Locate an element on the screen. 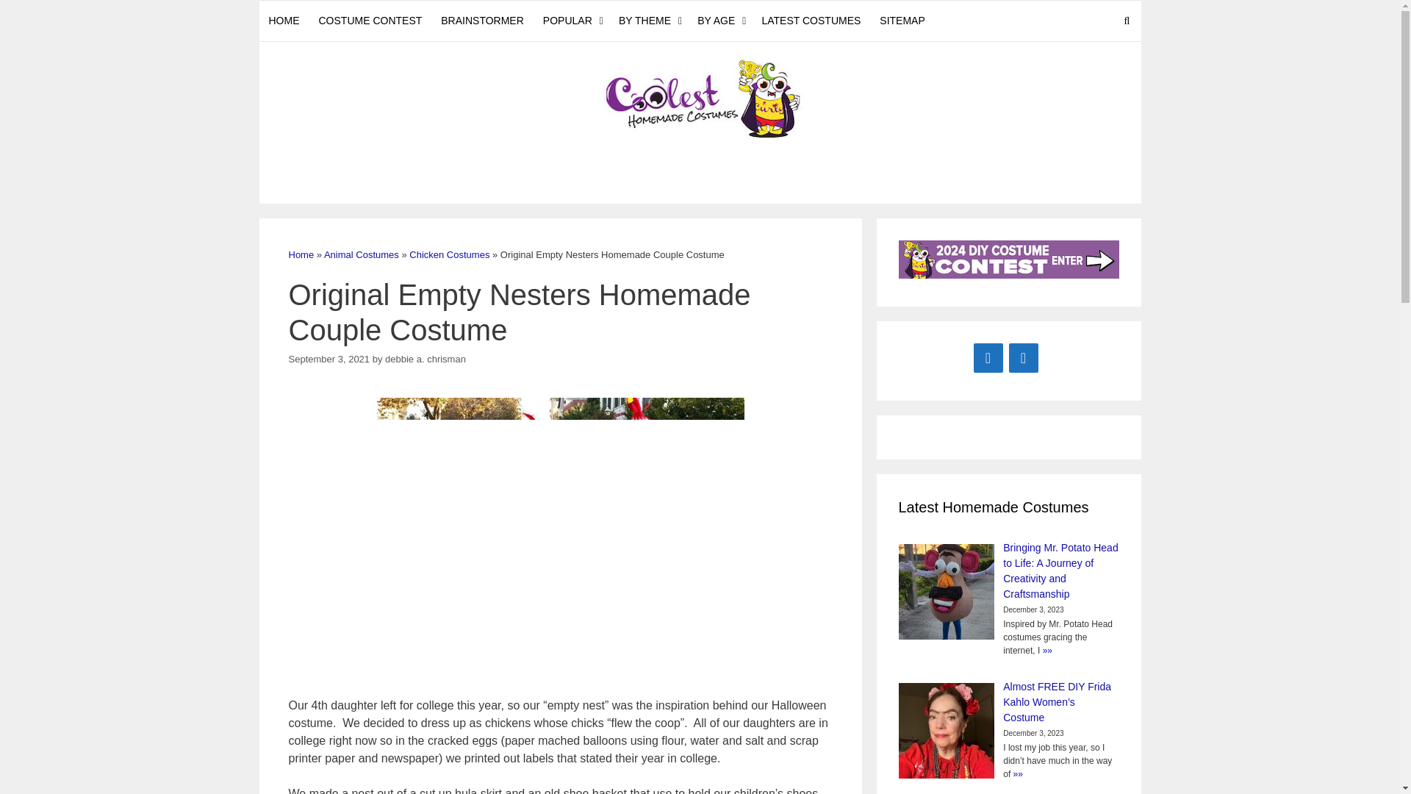 Image resolution: width=1411 pixels, height=794 pixels. POPULAR is located at coordinates (571, 21).